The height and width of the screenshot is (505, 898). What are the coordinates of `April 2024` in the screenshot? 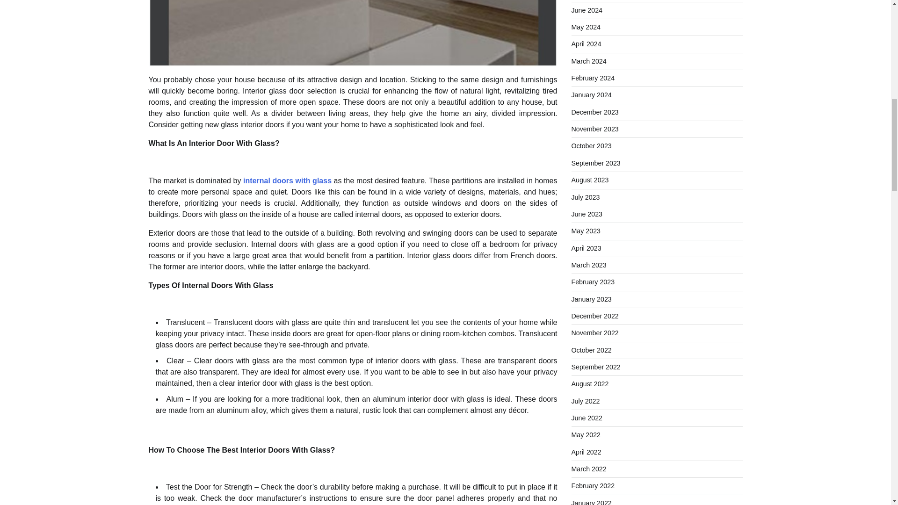 It's located at (587, 44).